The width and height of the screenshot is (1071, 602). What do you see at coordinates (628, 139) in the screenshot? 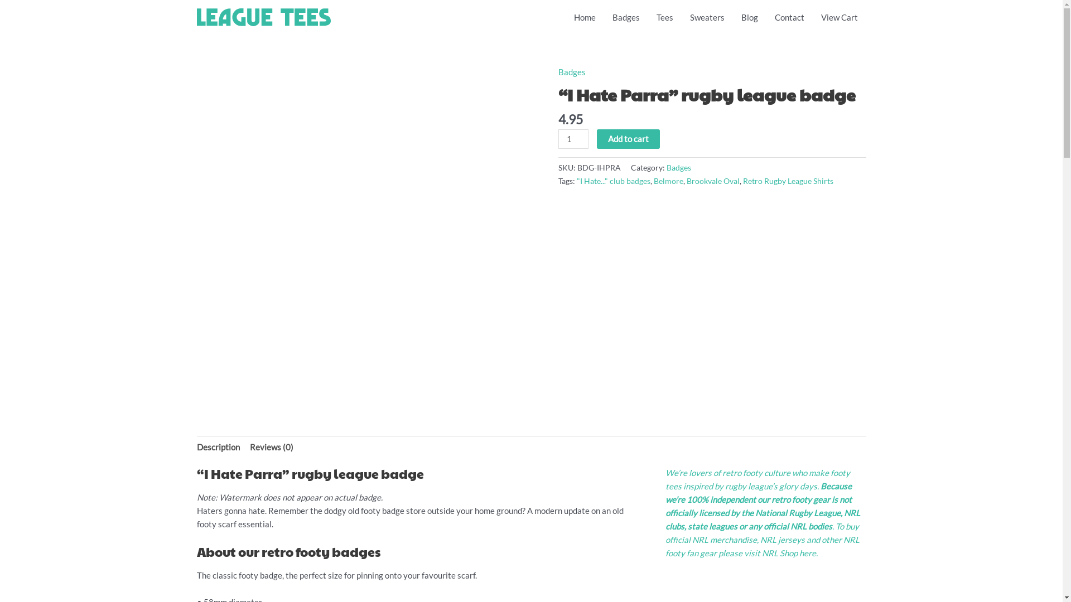
I see `Add to cart` at bounding box center [628, 139].